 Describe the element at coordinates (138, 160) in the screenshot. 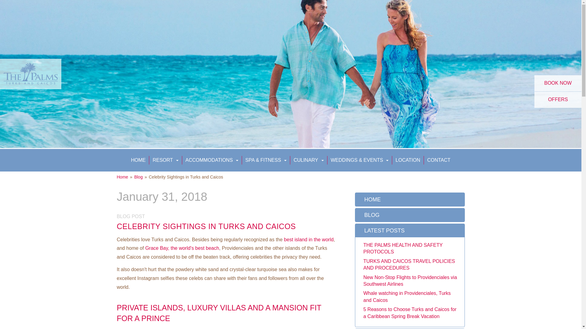

I see `HOME` at that location.